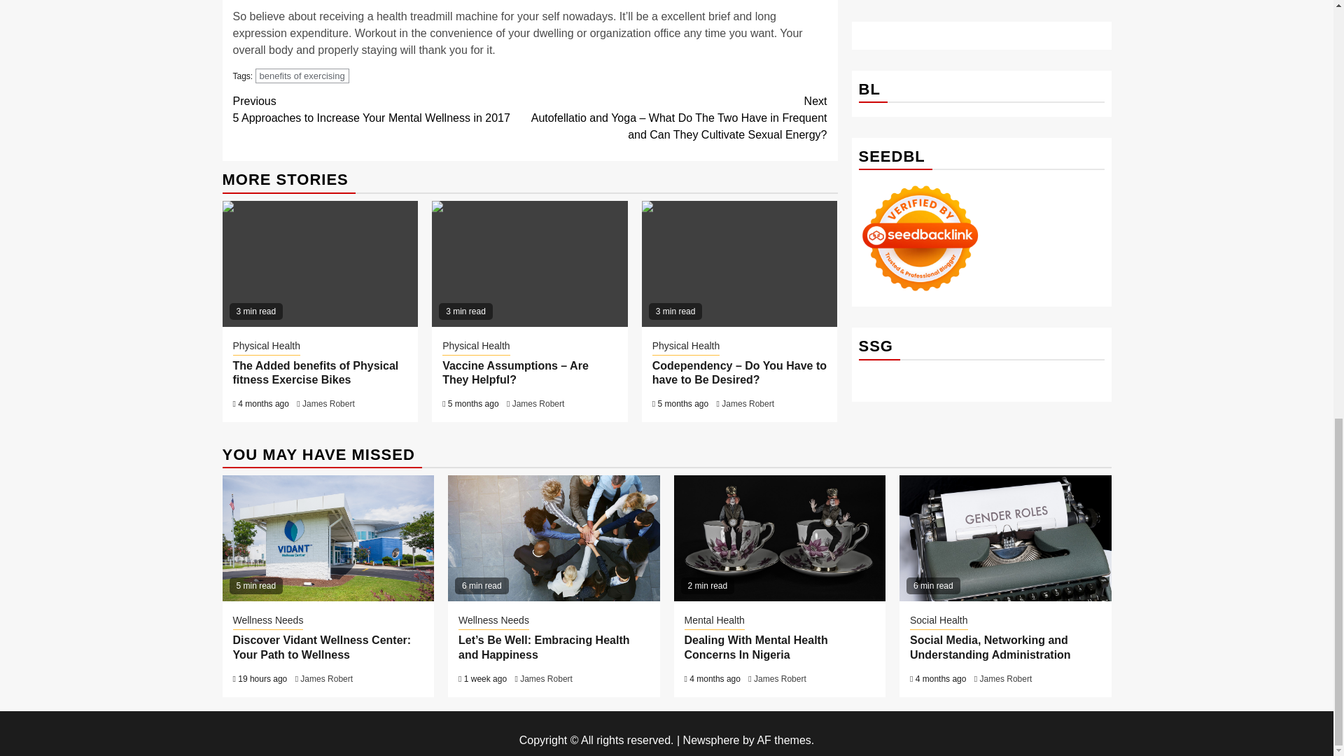  What do you see at coordinates (748, 404) in the screenshot?
I see `James Robert` at bounding box center [748, 404].